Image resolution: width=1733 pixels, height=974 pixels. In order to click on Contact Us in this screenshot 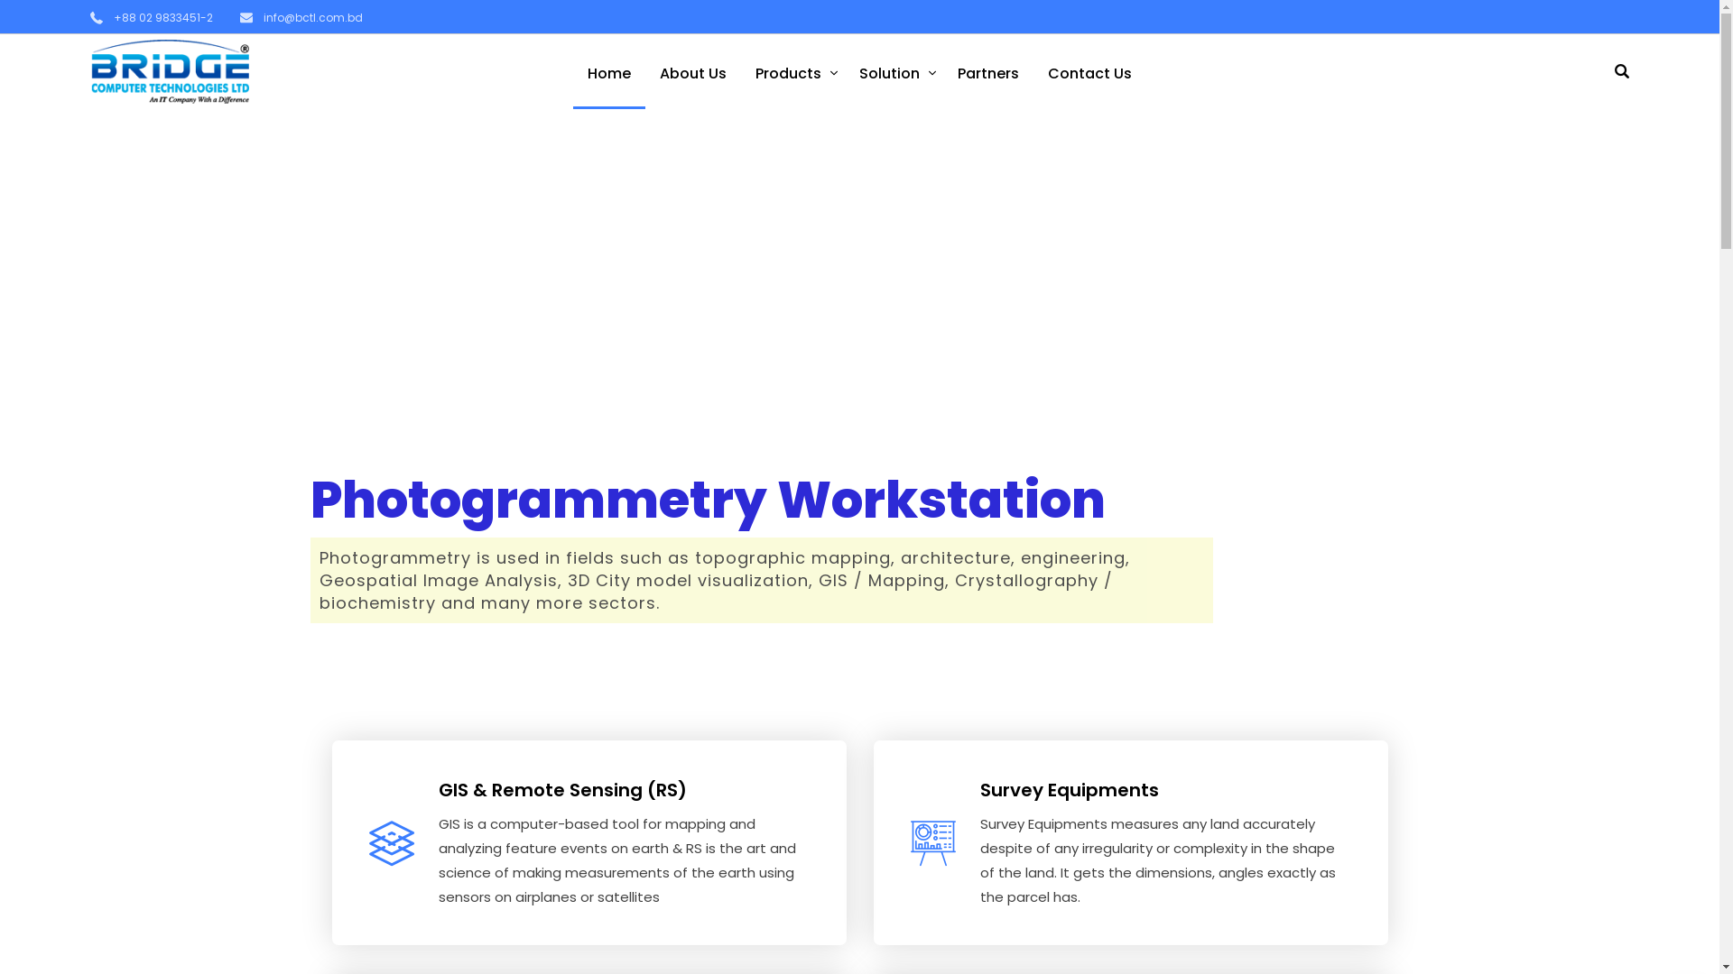, I will do `click(1090, 72)`.